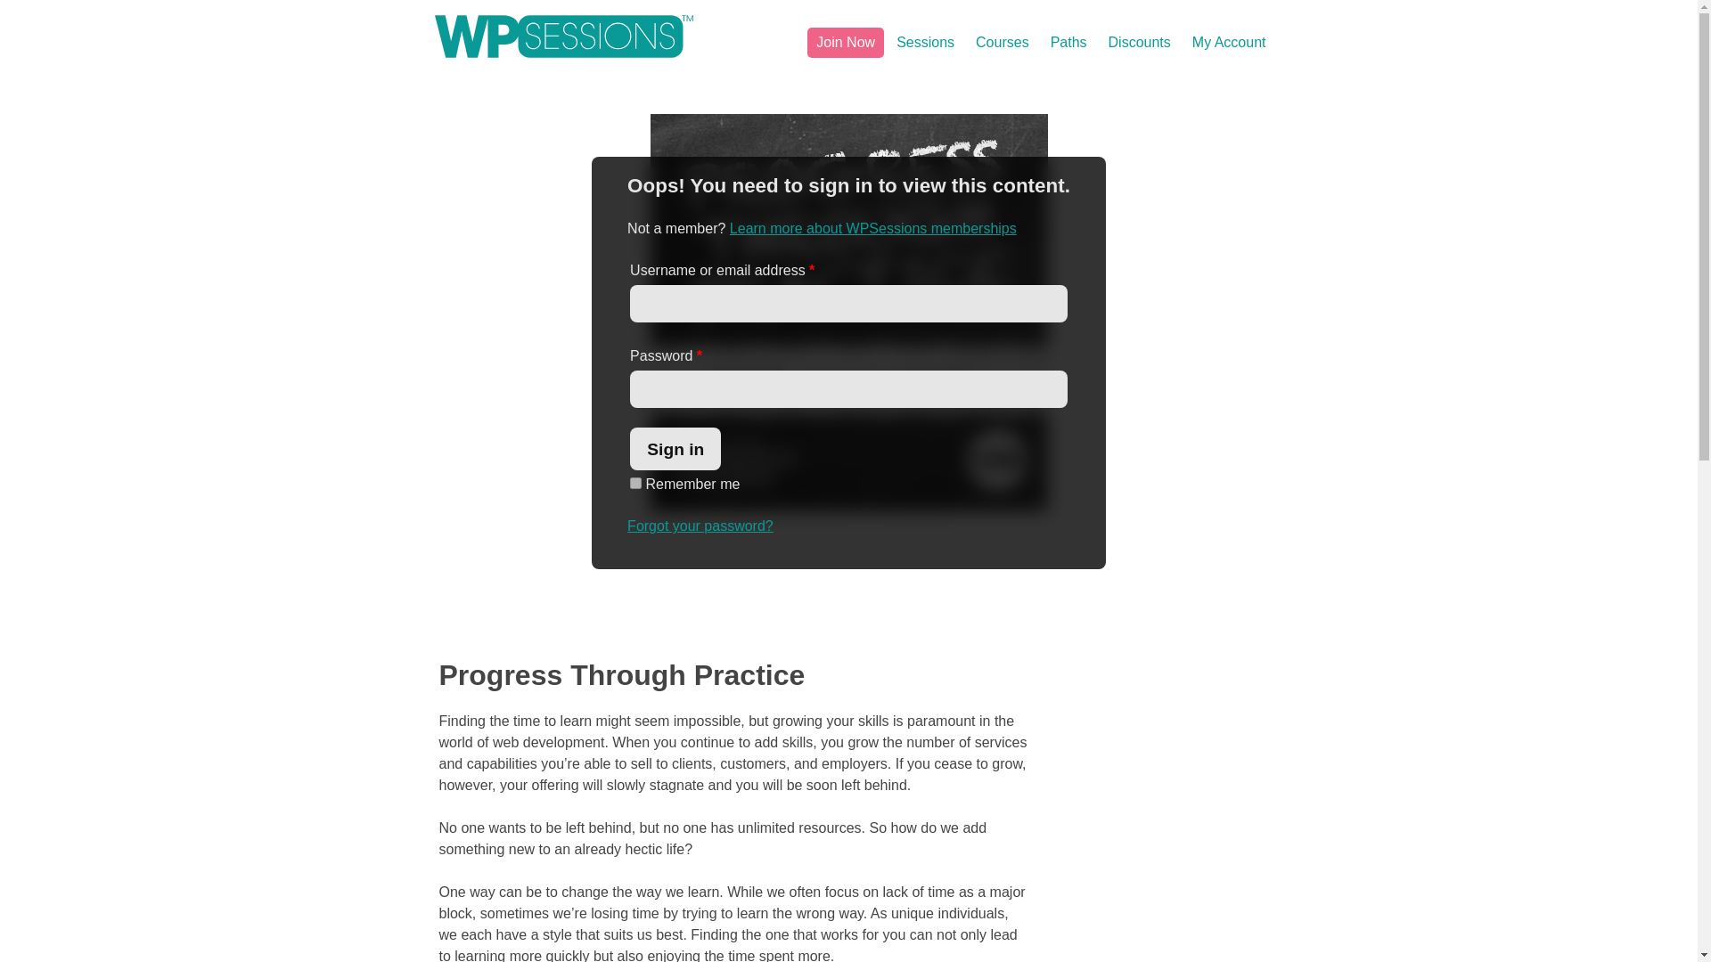 The height and width of the screenshot is (962, 1711). I want to click on Sessions, so click(925, 43).